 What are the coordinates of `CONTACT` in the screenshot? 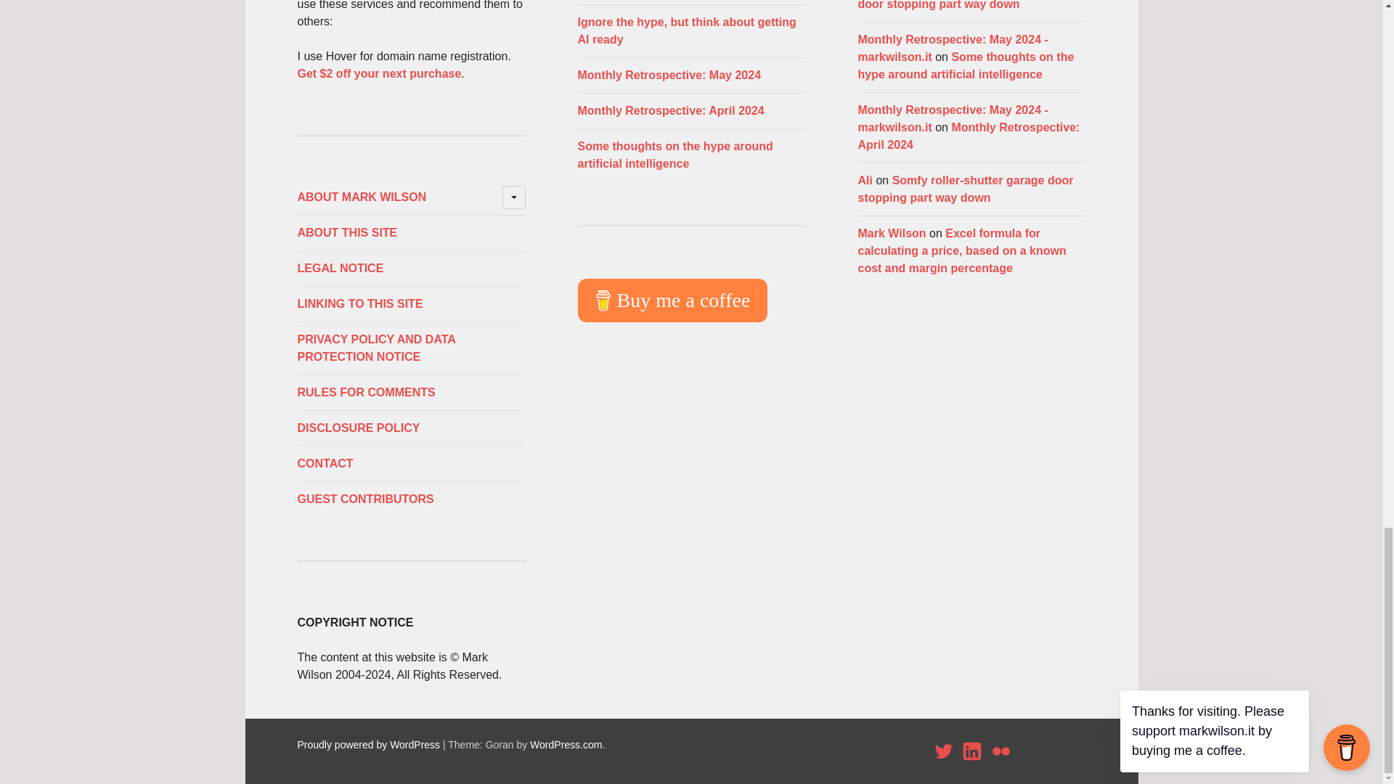 It's located at (411, 464).